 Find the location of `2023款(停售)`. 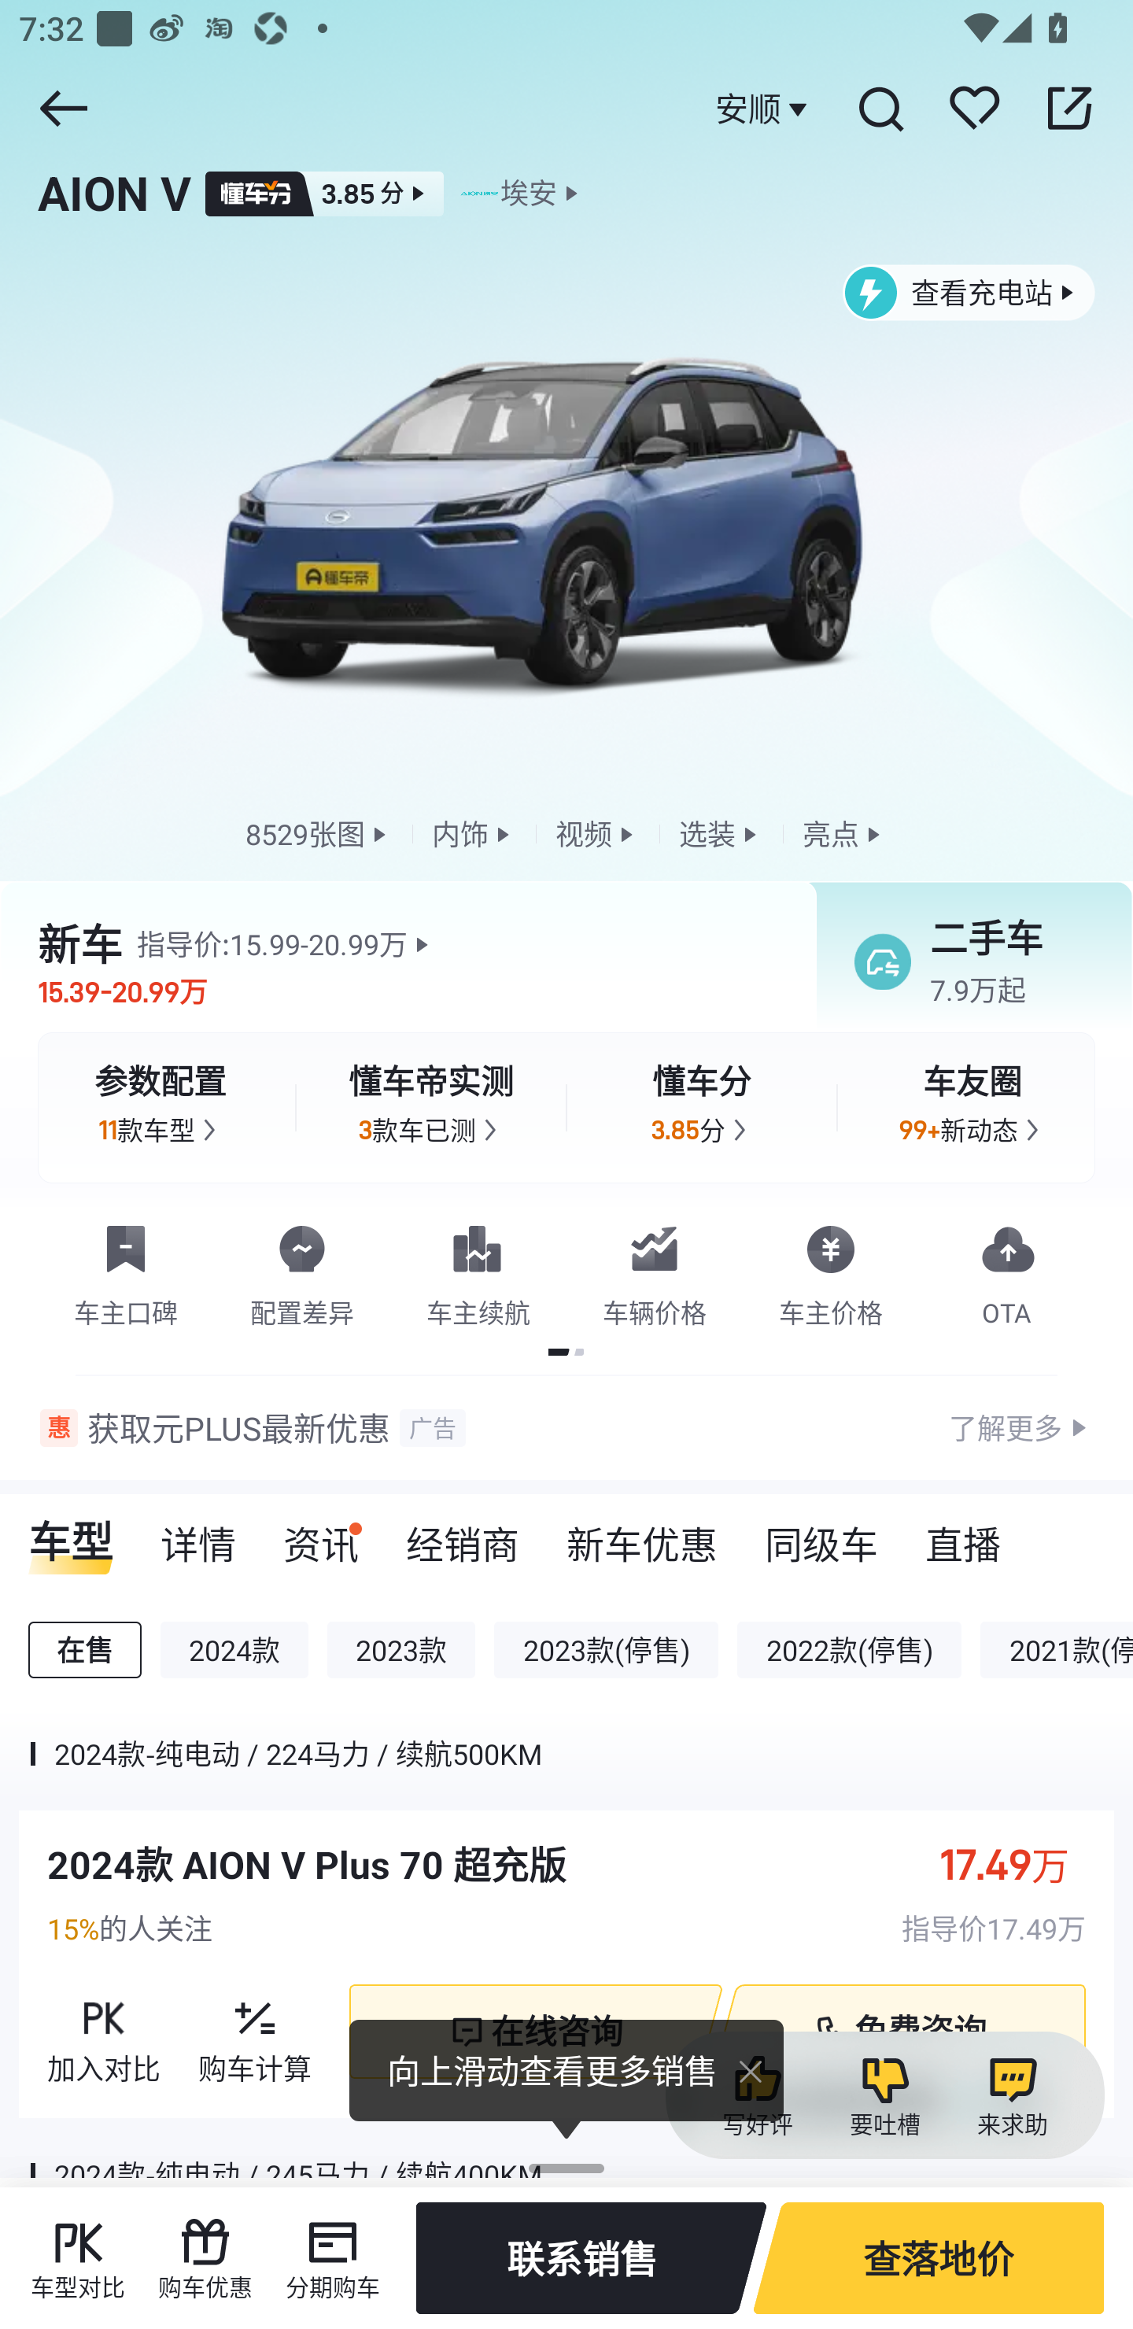

2023款(停售) is located at coordinates (606, 1650).